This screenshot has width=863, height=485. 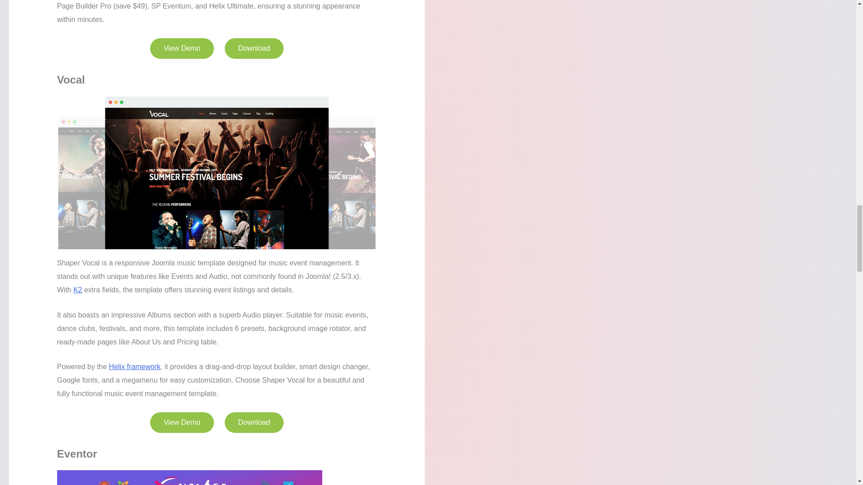 I want to click on Download, so click(x=254, y=423).